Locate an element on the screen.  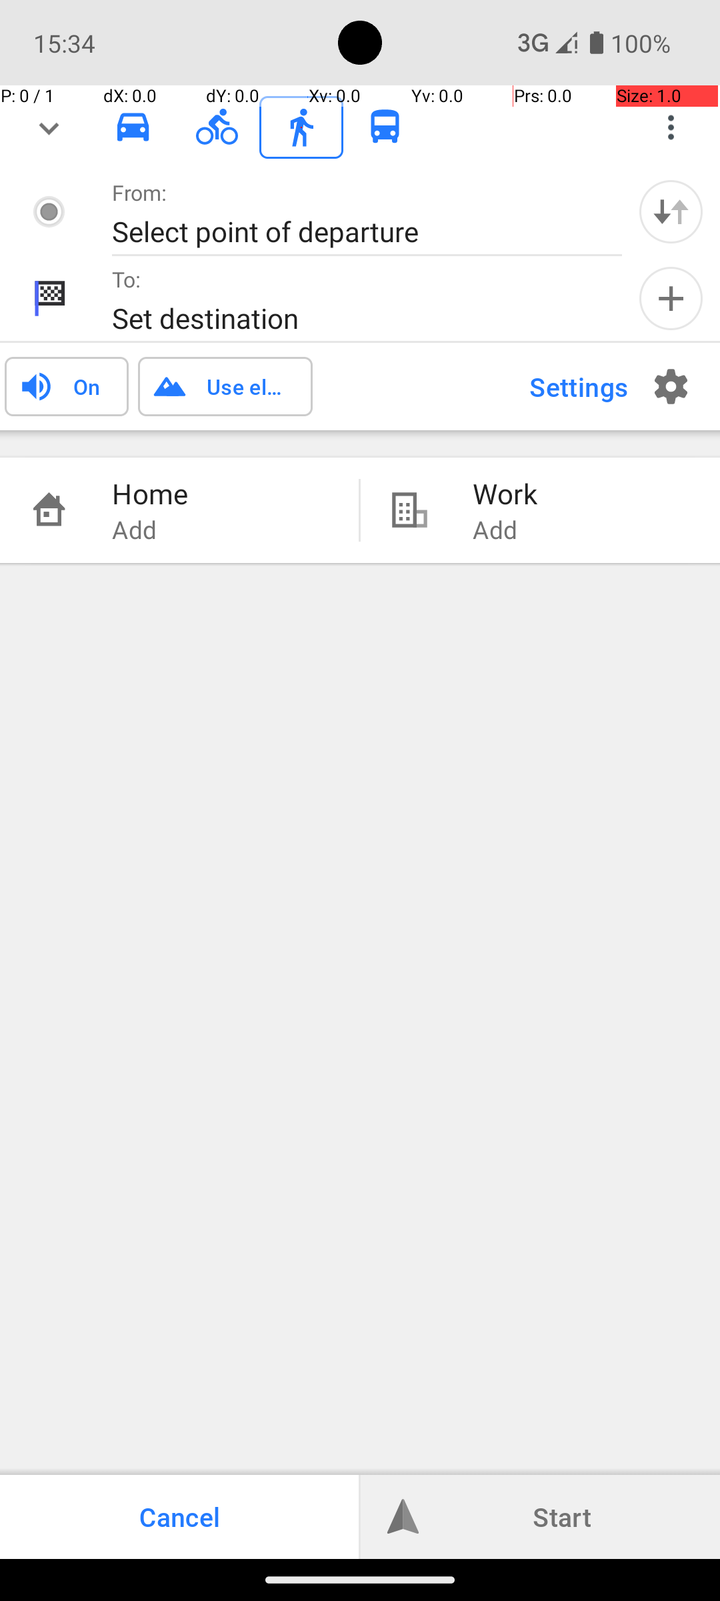
Choose app modes is located at coordinates (671, 127).